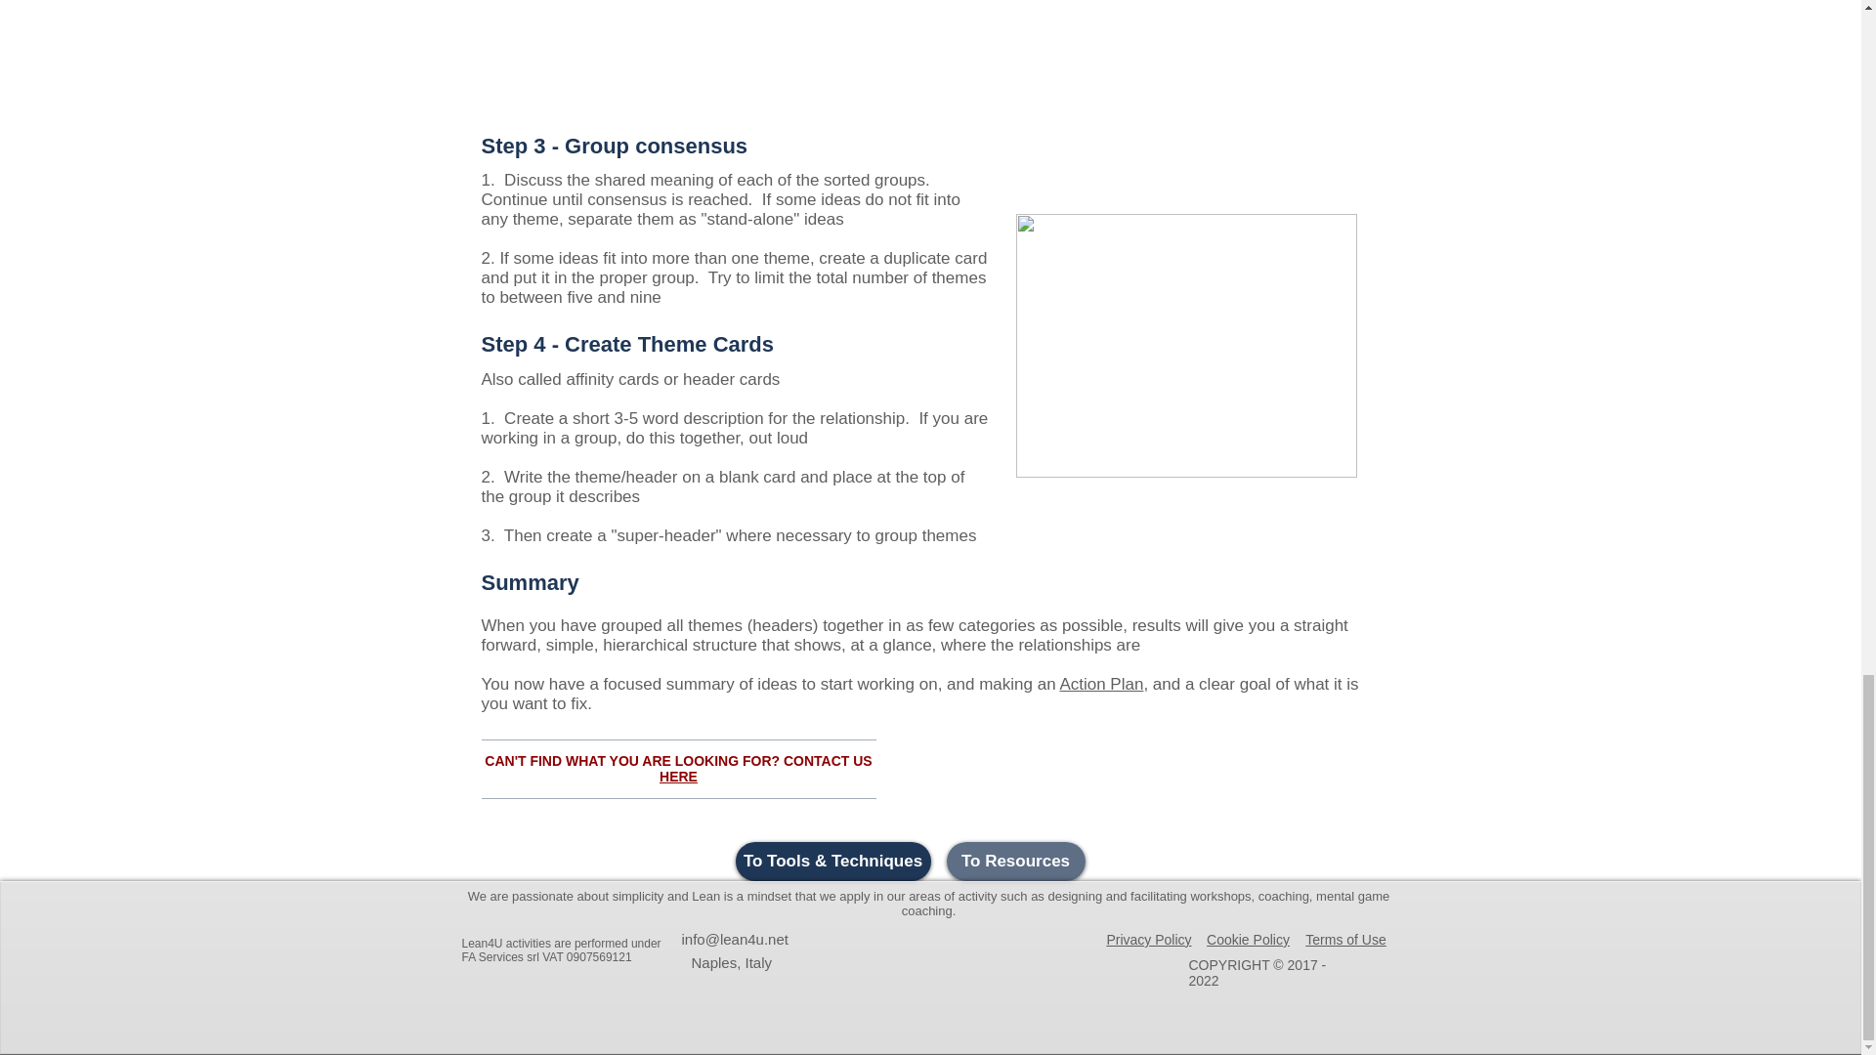 This screenshot has height=1055, width=1876. Describe the element at coordinates (1100, 684) in the screenshot. I see `Action Plan` at that location.